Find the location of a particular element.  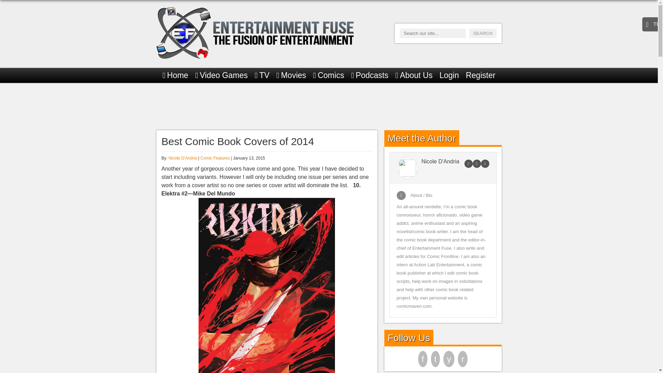

Comics is located at coordinates (328, 75).